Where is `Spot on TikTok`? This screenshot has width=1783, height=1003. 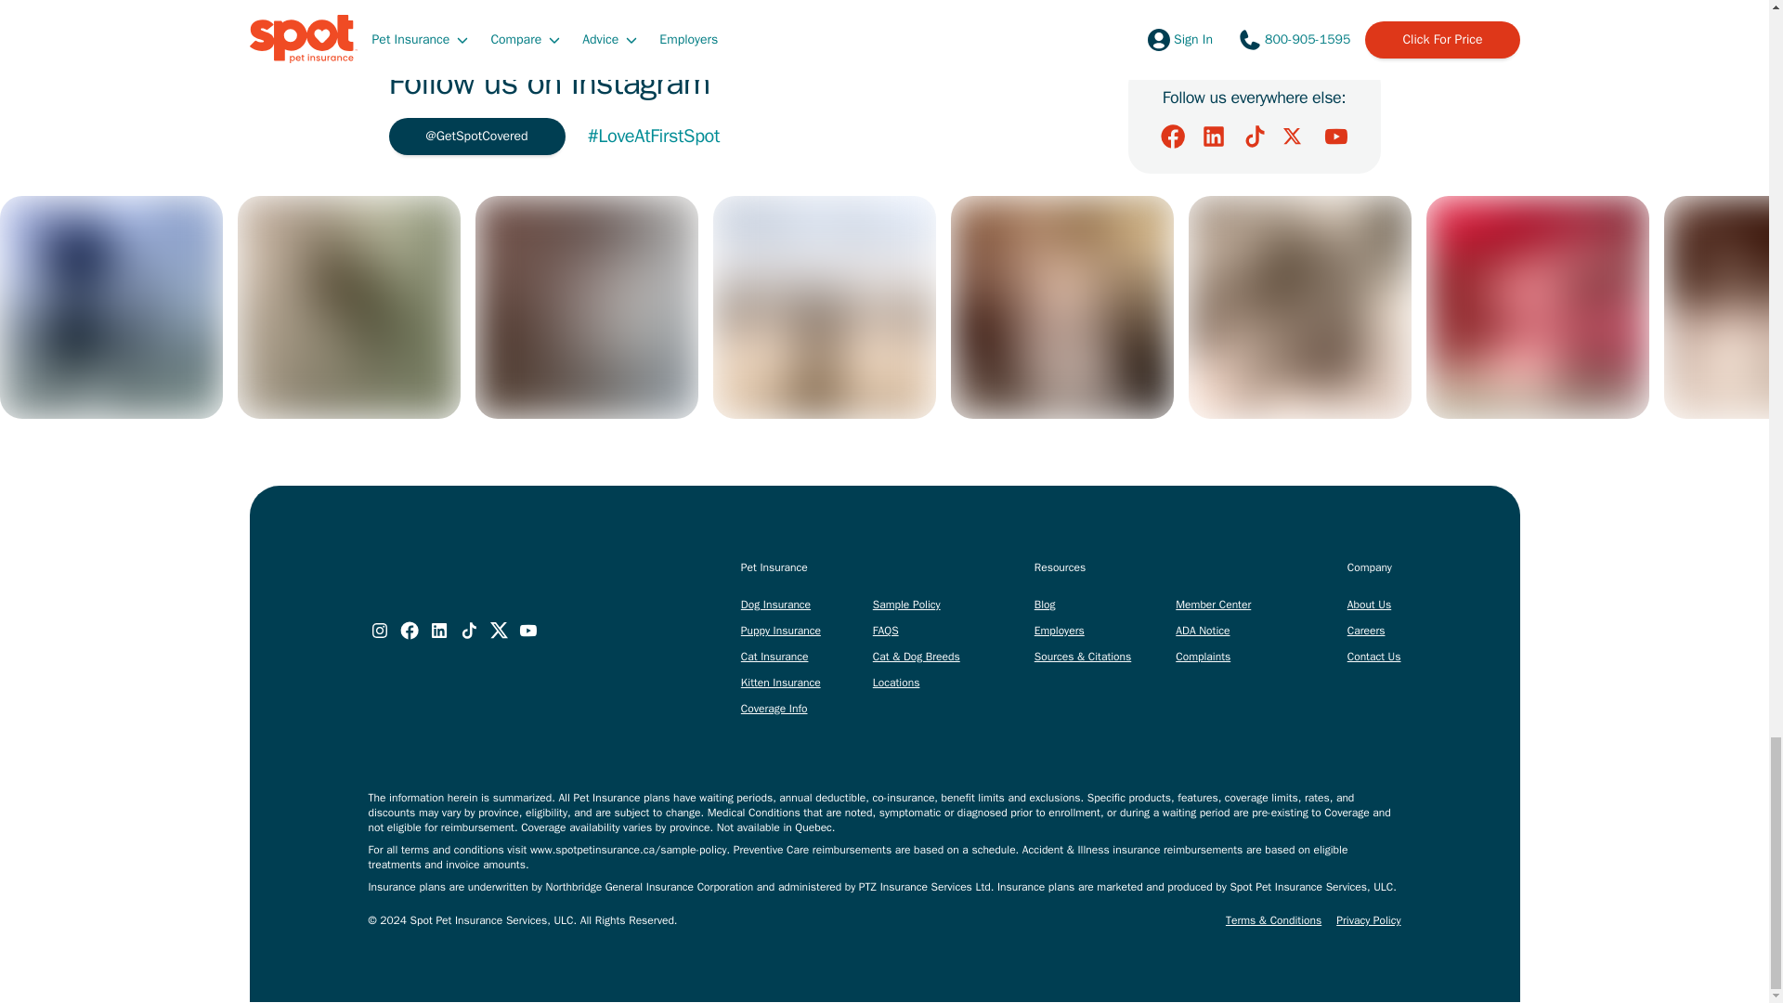
Spot on TikTok is located at coordinates (1254, 136).